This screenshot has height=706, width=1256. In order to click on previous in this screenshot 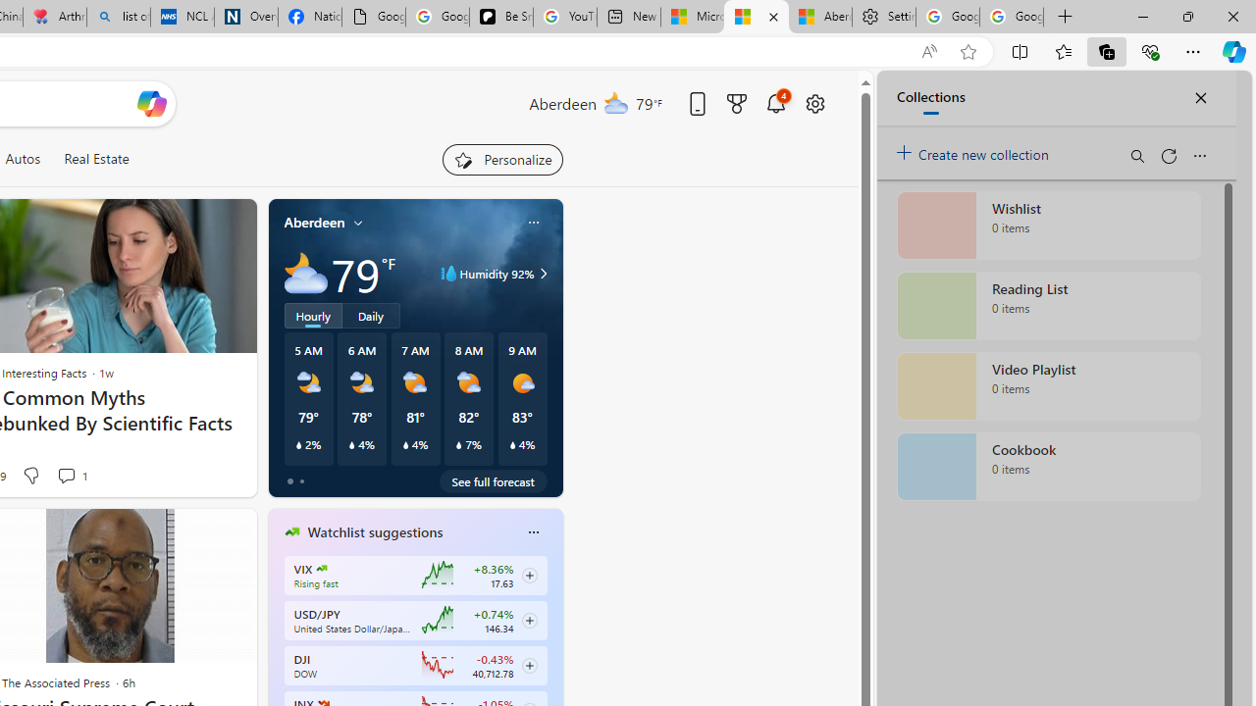, I will do `click(278, 657)`.